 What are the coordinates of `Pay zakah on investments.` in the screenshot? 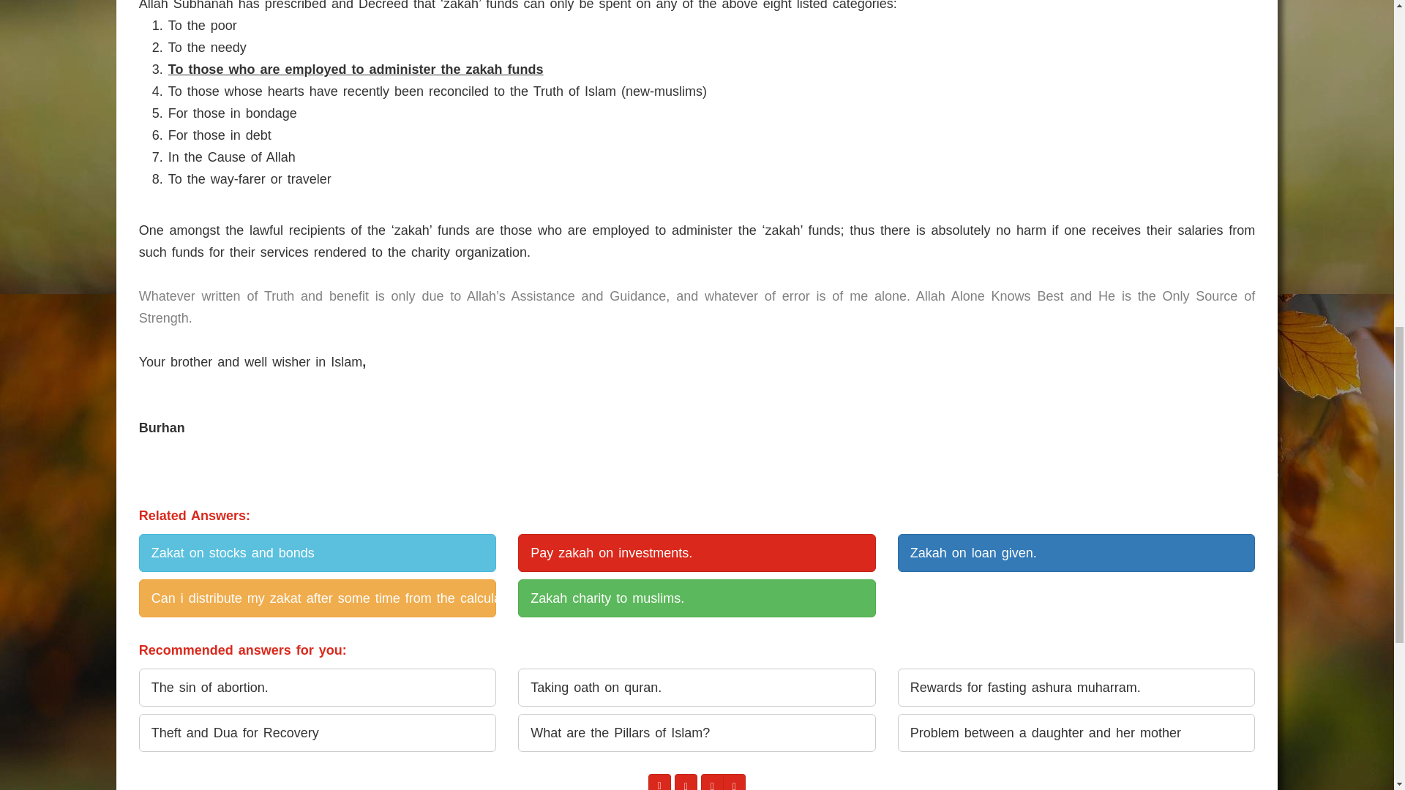 It's located at (697, 553).